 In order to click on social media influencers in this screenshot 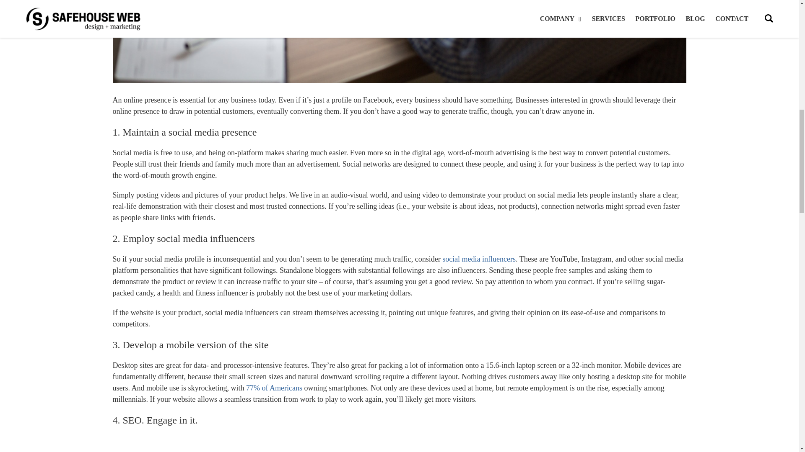, I will do `click(479, 259)`.